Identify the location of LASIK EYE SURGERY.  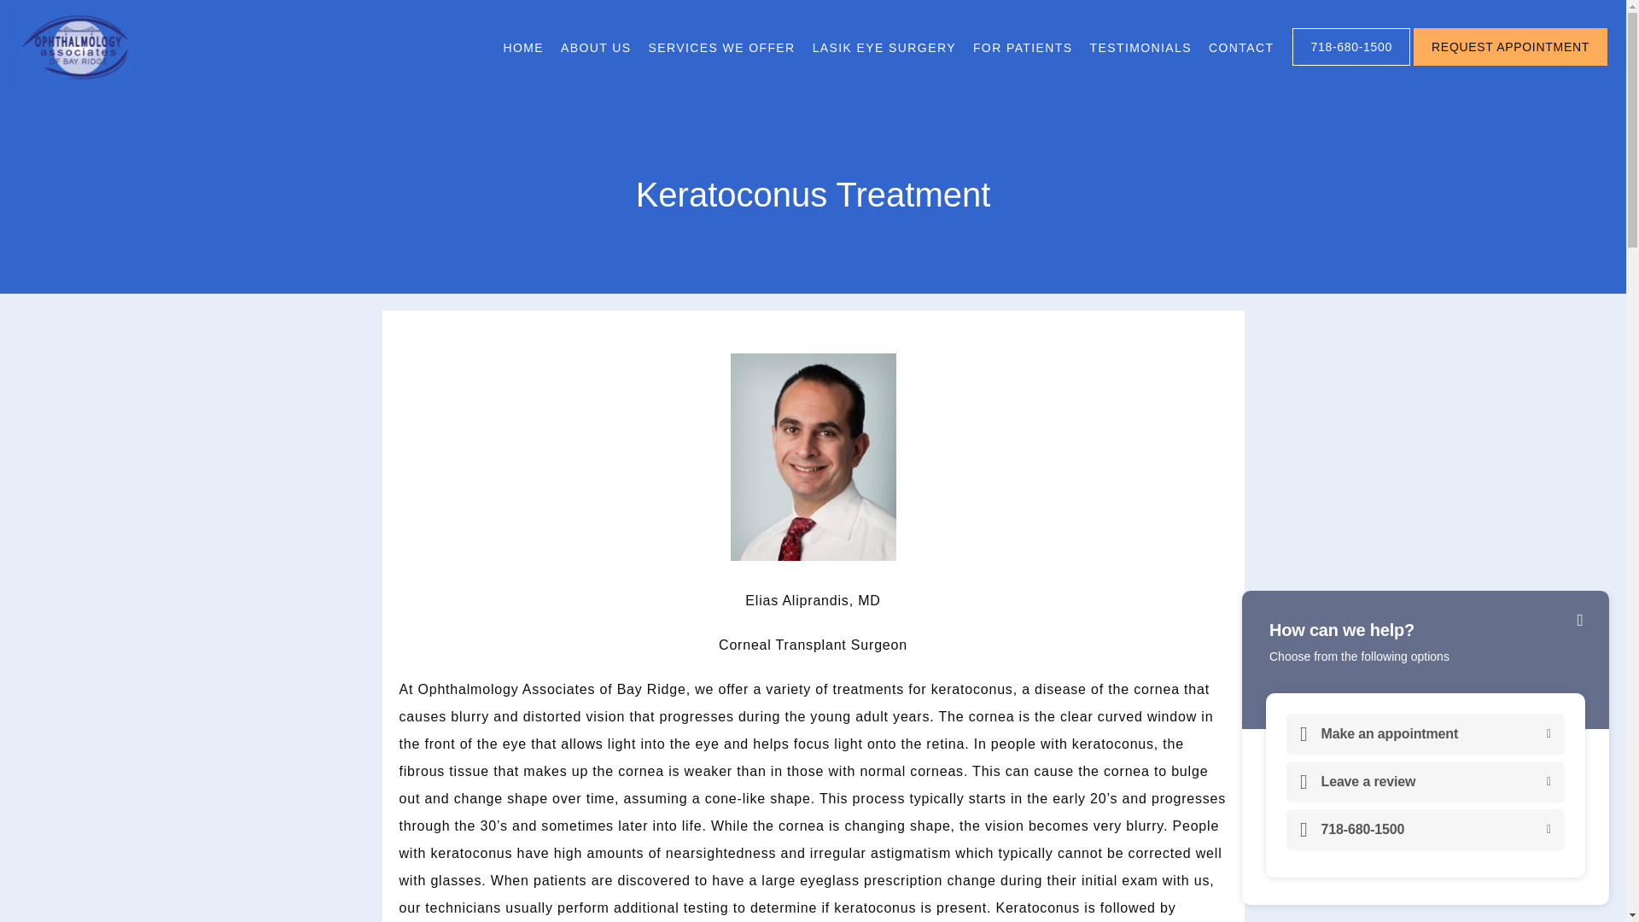
(884, 47).